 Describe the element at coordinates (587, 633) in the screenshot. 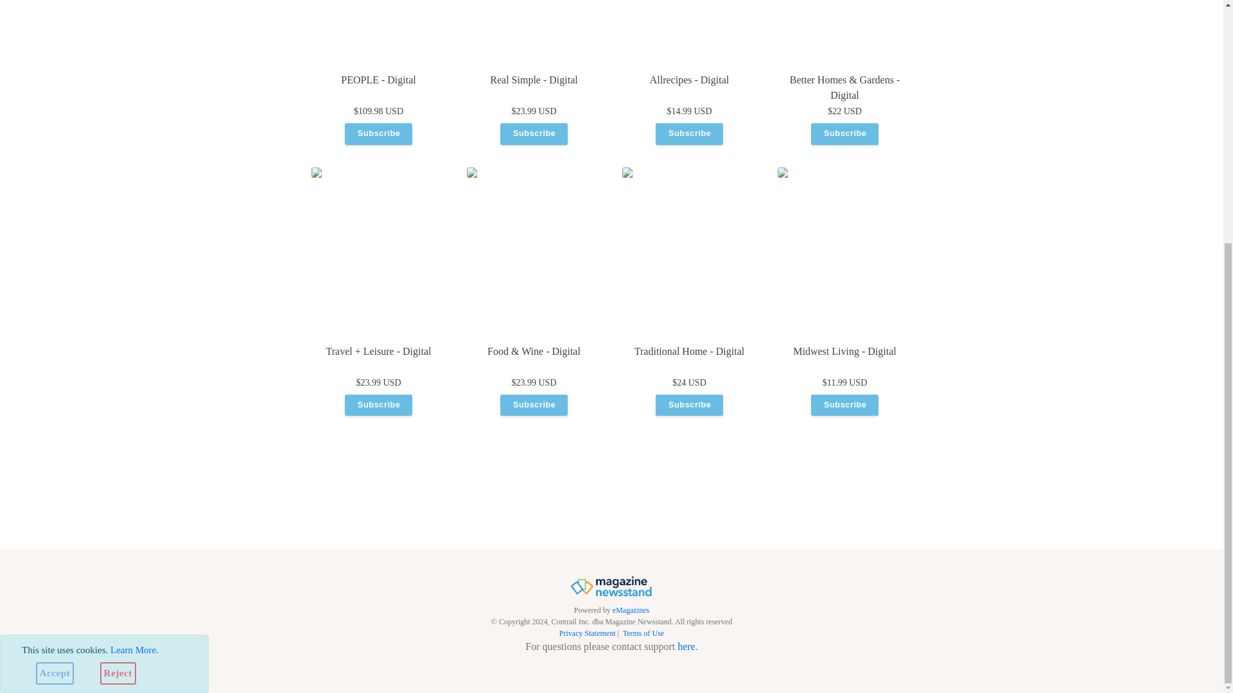

I see `Privacy Statement` at that location.